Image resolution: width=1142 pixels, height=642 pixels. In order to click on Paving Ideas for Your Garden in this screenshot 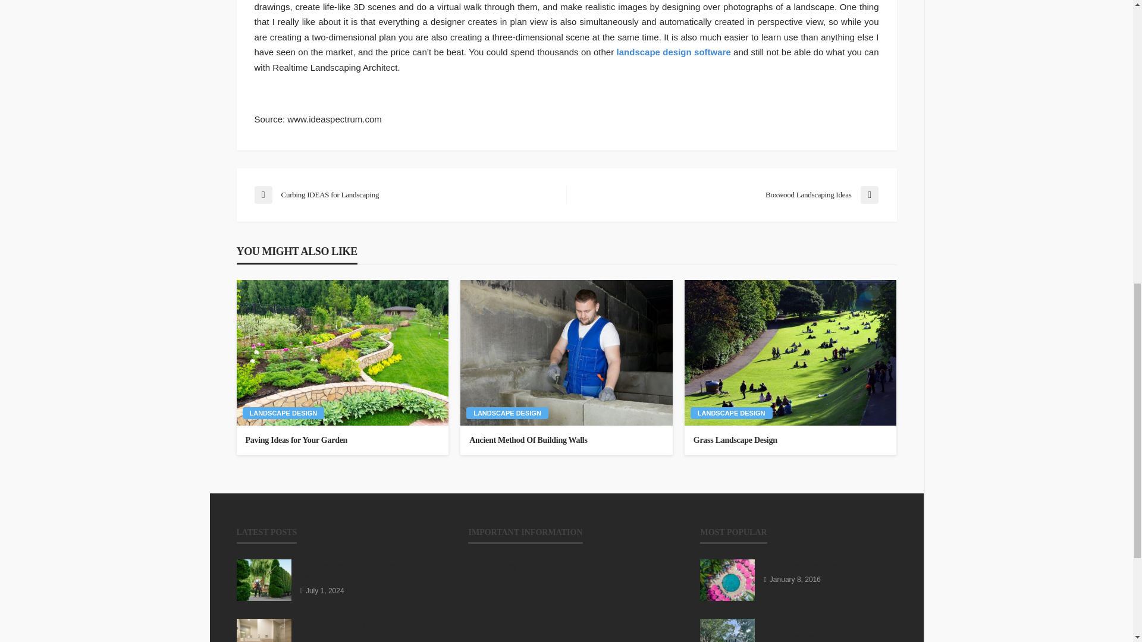, I will do `click(343, 440)`.